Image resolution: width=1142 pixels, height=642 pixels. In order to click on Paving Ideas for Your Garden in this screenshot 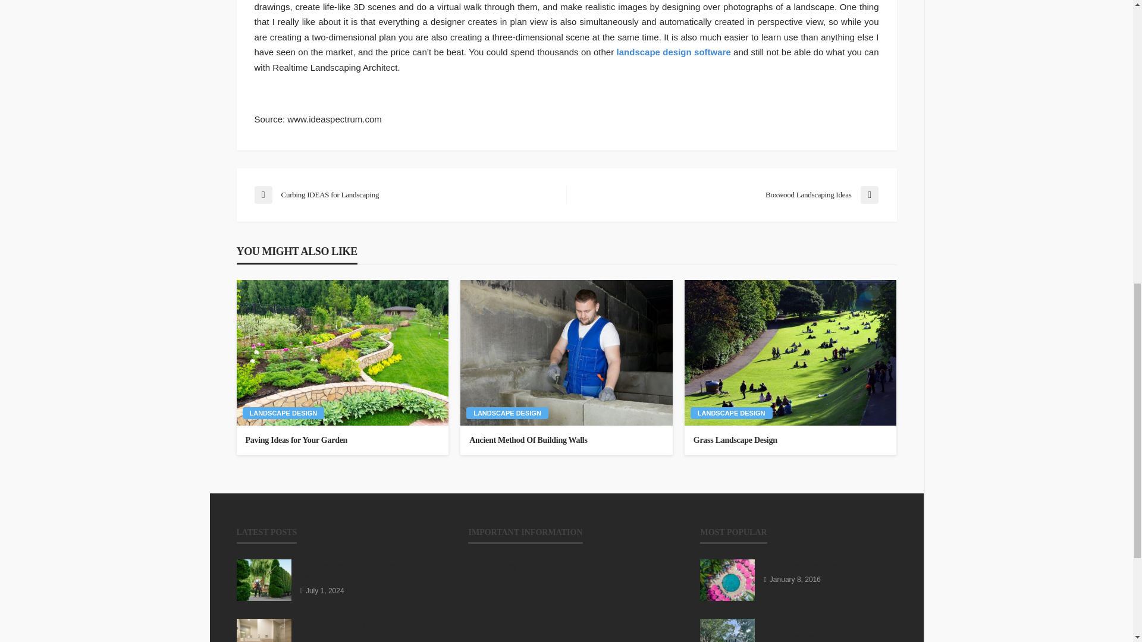, I will do `click(343, 440)`.